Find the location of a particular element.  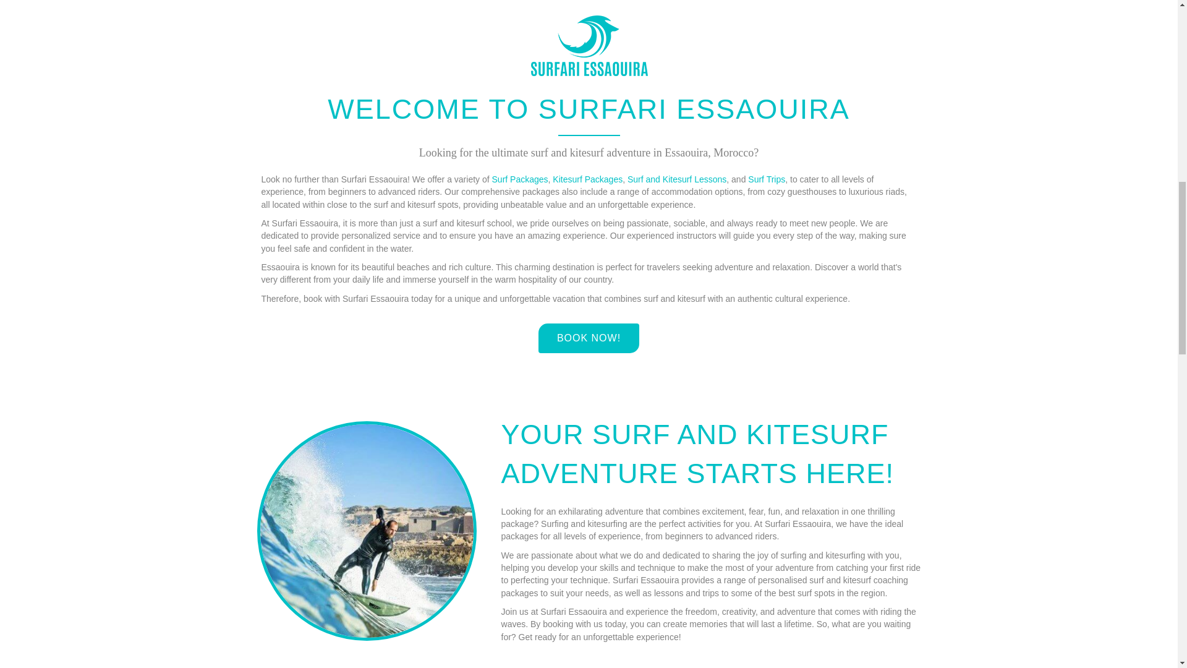

Kitesurf Packages is located at coordinates (587, 179).